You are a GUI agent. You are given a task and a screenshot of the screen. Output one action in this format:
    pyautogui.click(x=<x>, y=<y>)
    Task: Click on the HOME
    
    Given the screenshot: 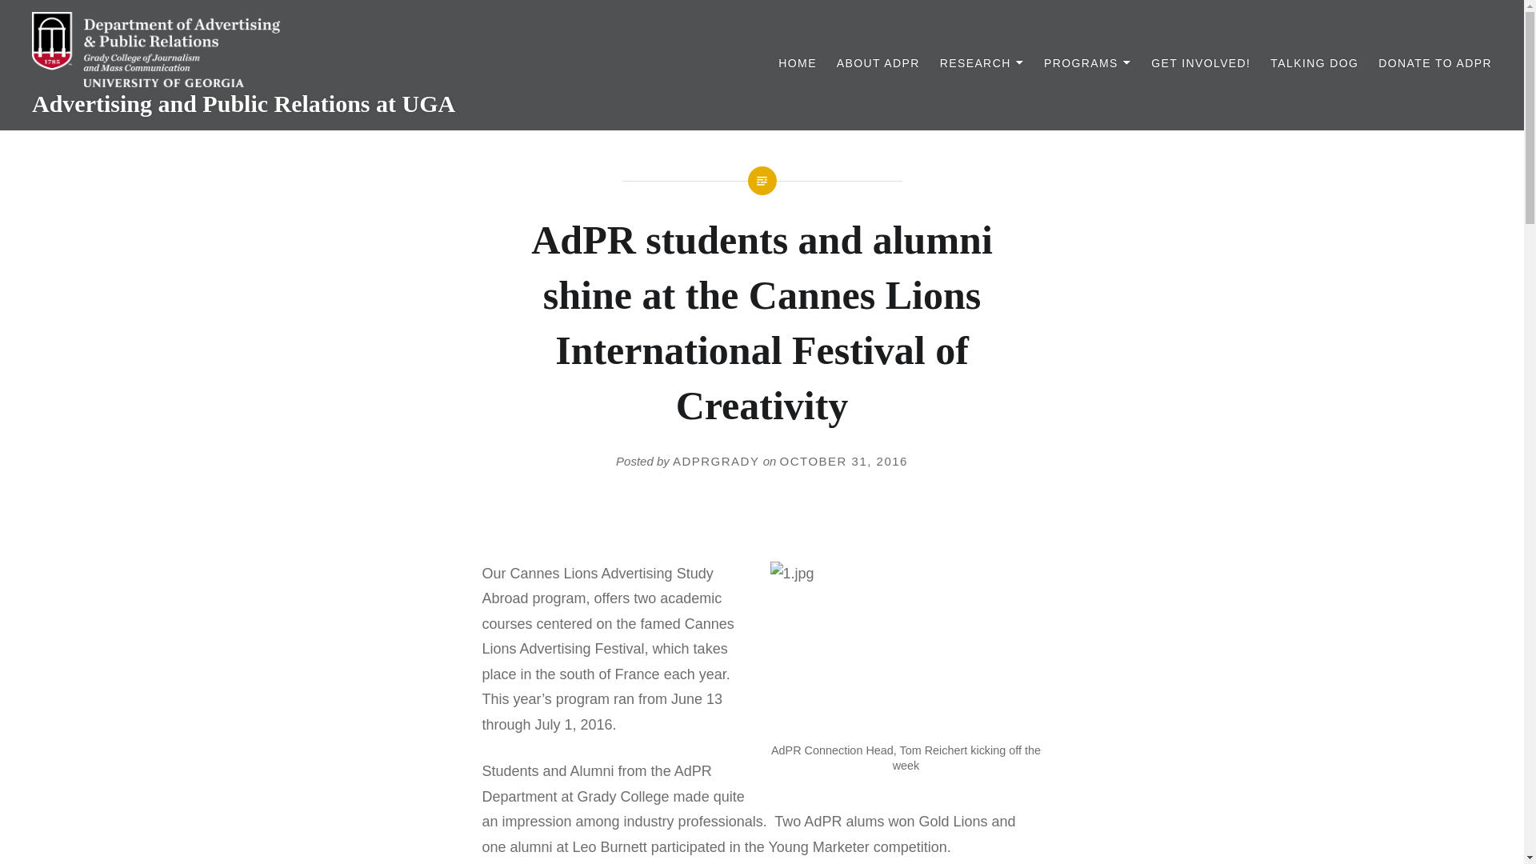 What is the action you would take?
    pyautogui.click(x=798, y=63)
    